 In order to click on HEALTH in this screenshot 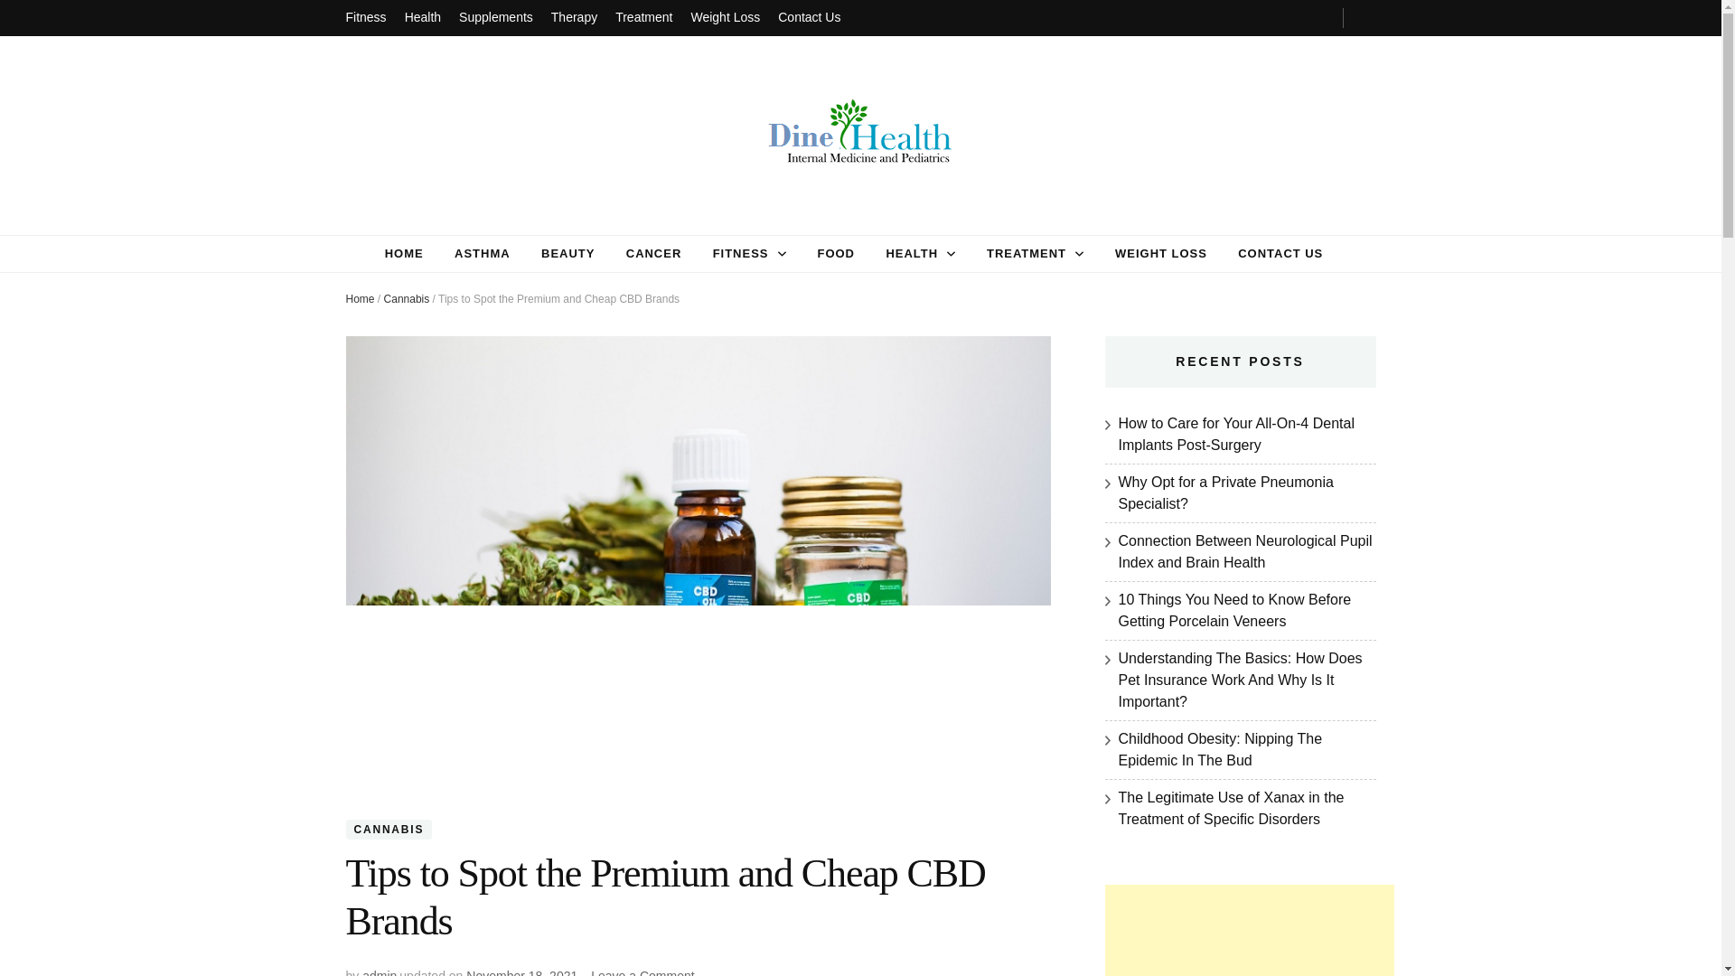, I will do `click(911, 253)`.